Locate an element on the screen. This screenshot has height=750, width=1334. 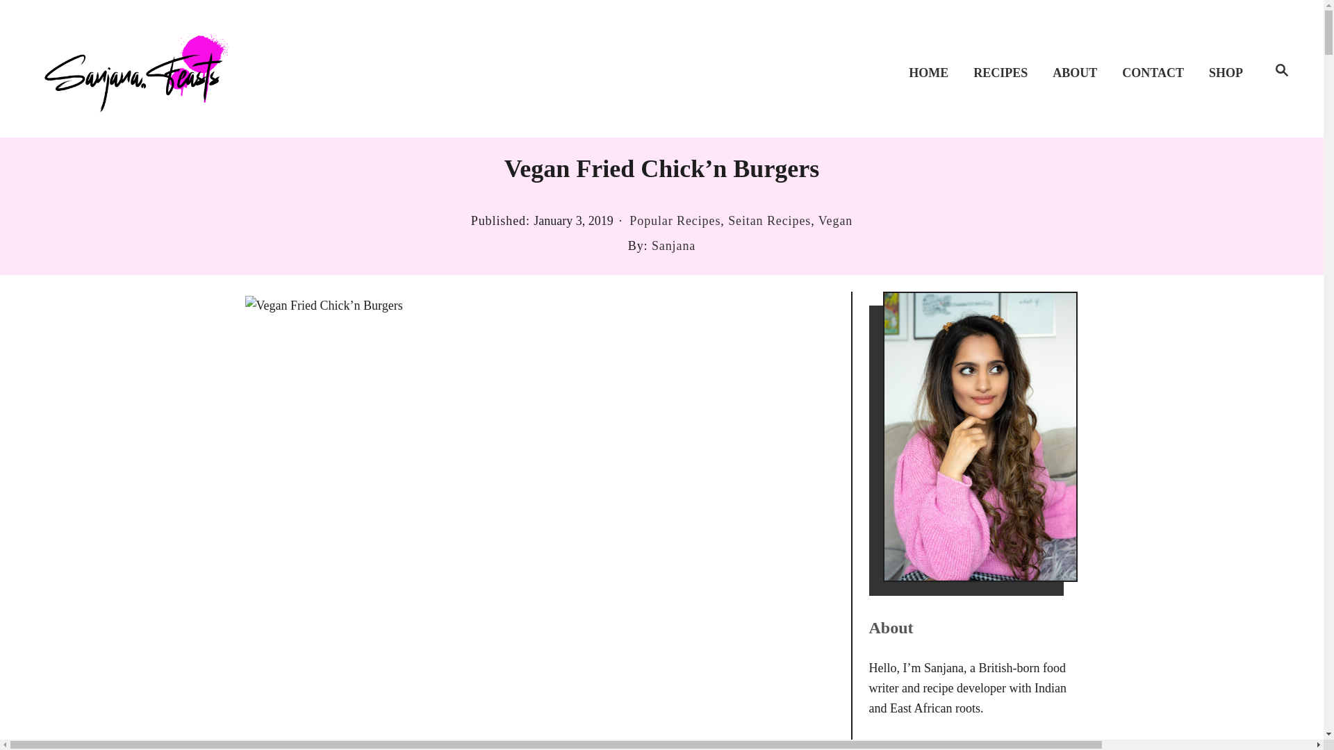
Sanjana is located at coordinates (673, 246).